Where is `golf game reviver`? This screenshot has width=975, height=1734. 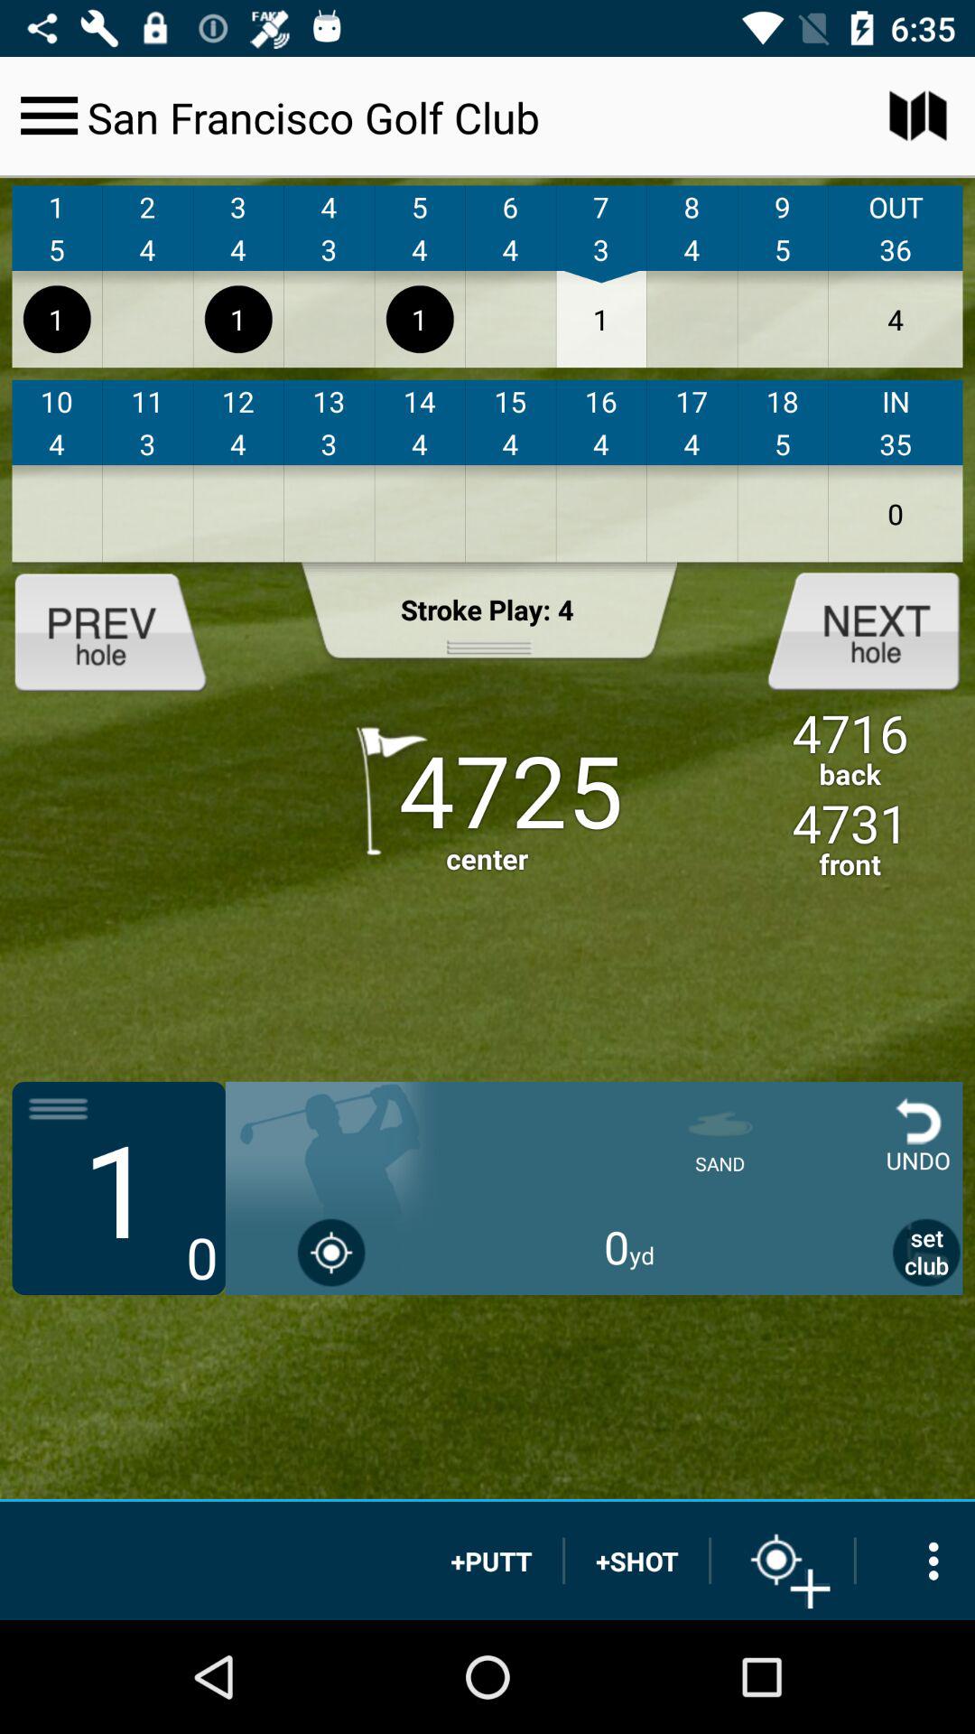 golf game reviver is located at coordinates (125, 629).